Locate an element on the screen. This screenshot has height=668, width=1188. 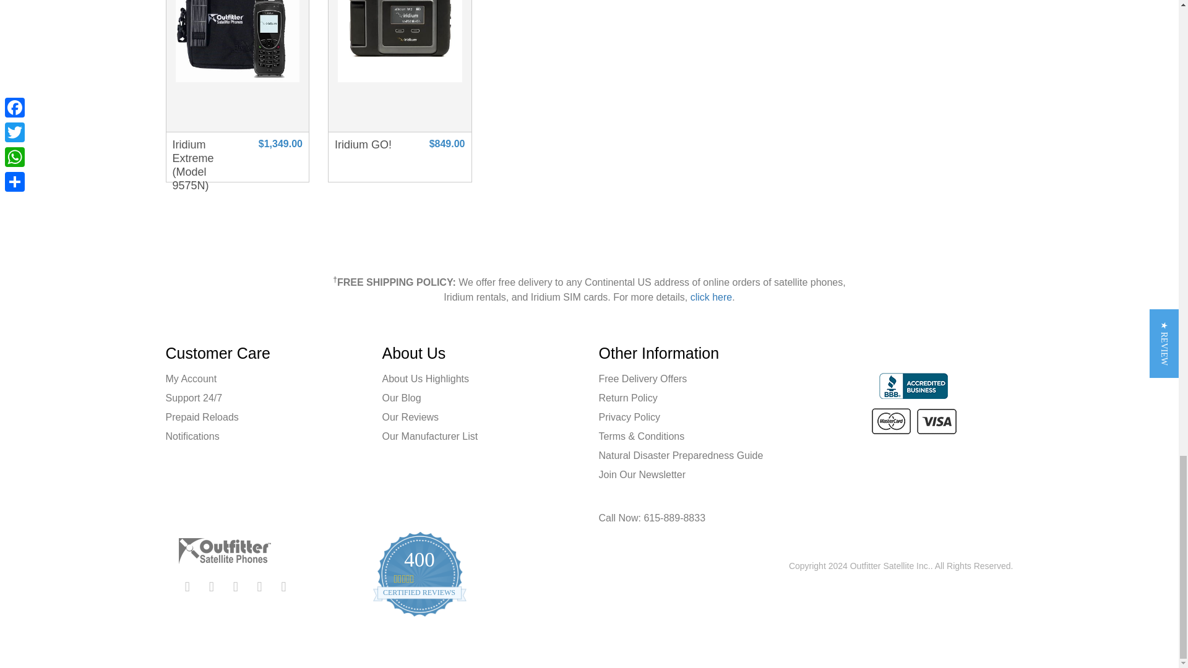
Follow Us on Twitter is located at coordinates (209, 587).